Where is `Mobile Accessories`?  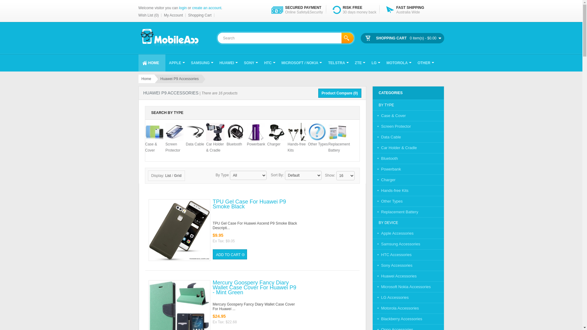
Mobile Accessories is located at coordinates (169, 38).